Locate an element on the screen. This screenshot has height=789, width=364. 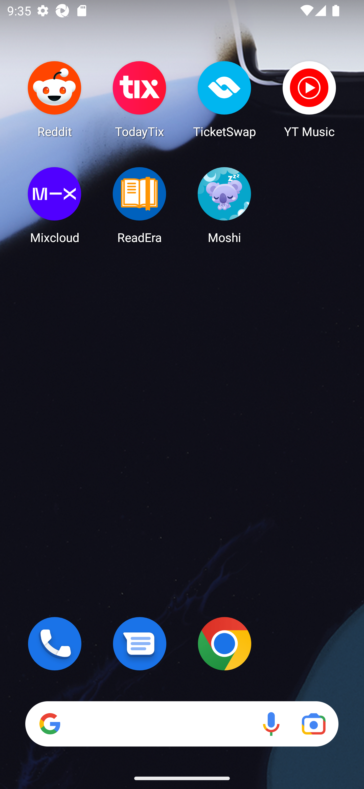
Moshi is located at coordinates (224, 205).